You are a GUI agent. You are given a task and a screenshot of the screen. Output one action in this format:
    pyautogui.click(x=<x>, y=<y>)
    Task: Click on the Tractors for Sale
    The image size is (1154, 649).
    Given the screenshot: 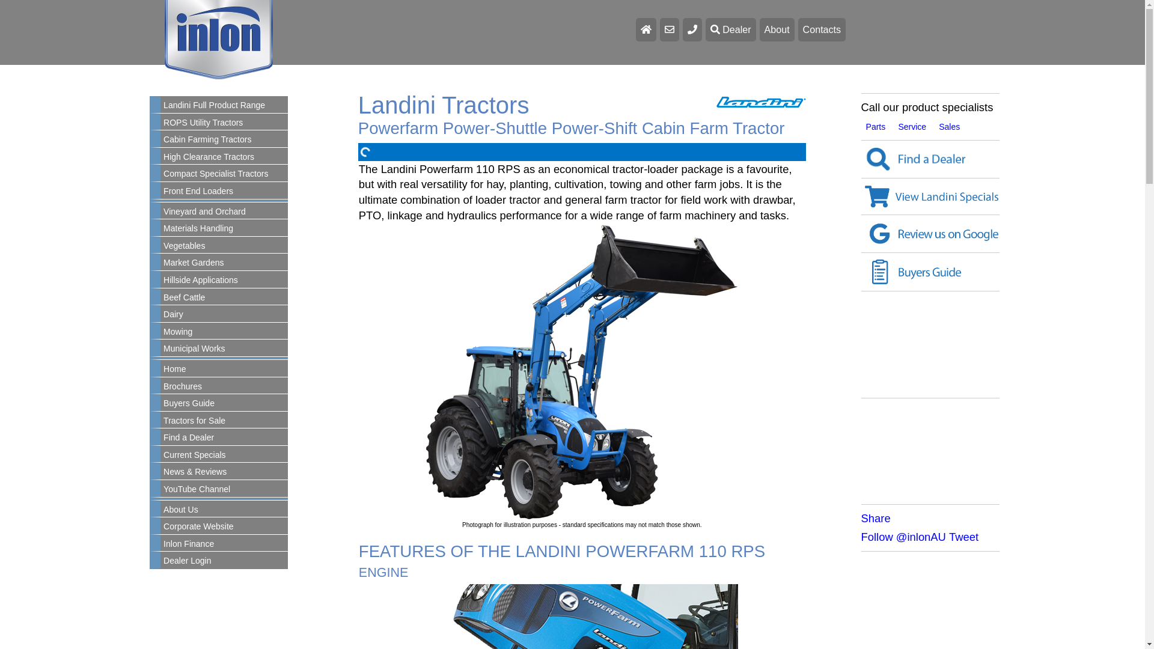 What is the action you would take?
    pyautogui.click(x=224, y=421)
    